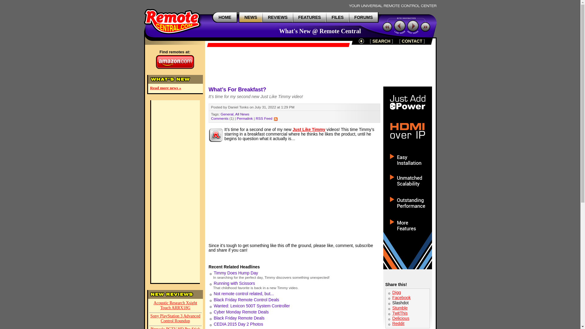 This screenshot has width=585, height=329. What do you see at coordinates (402, 297) in the screenshot?
I see `Facebook` at bounding box center [402, 297].